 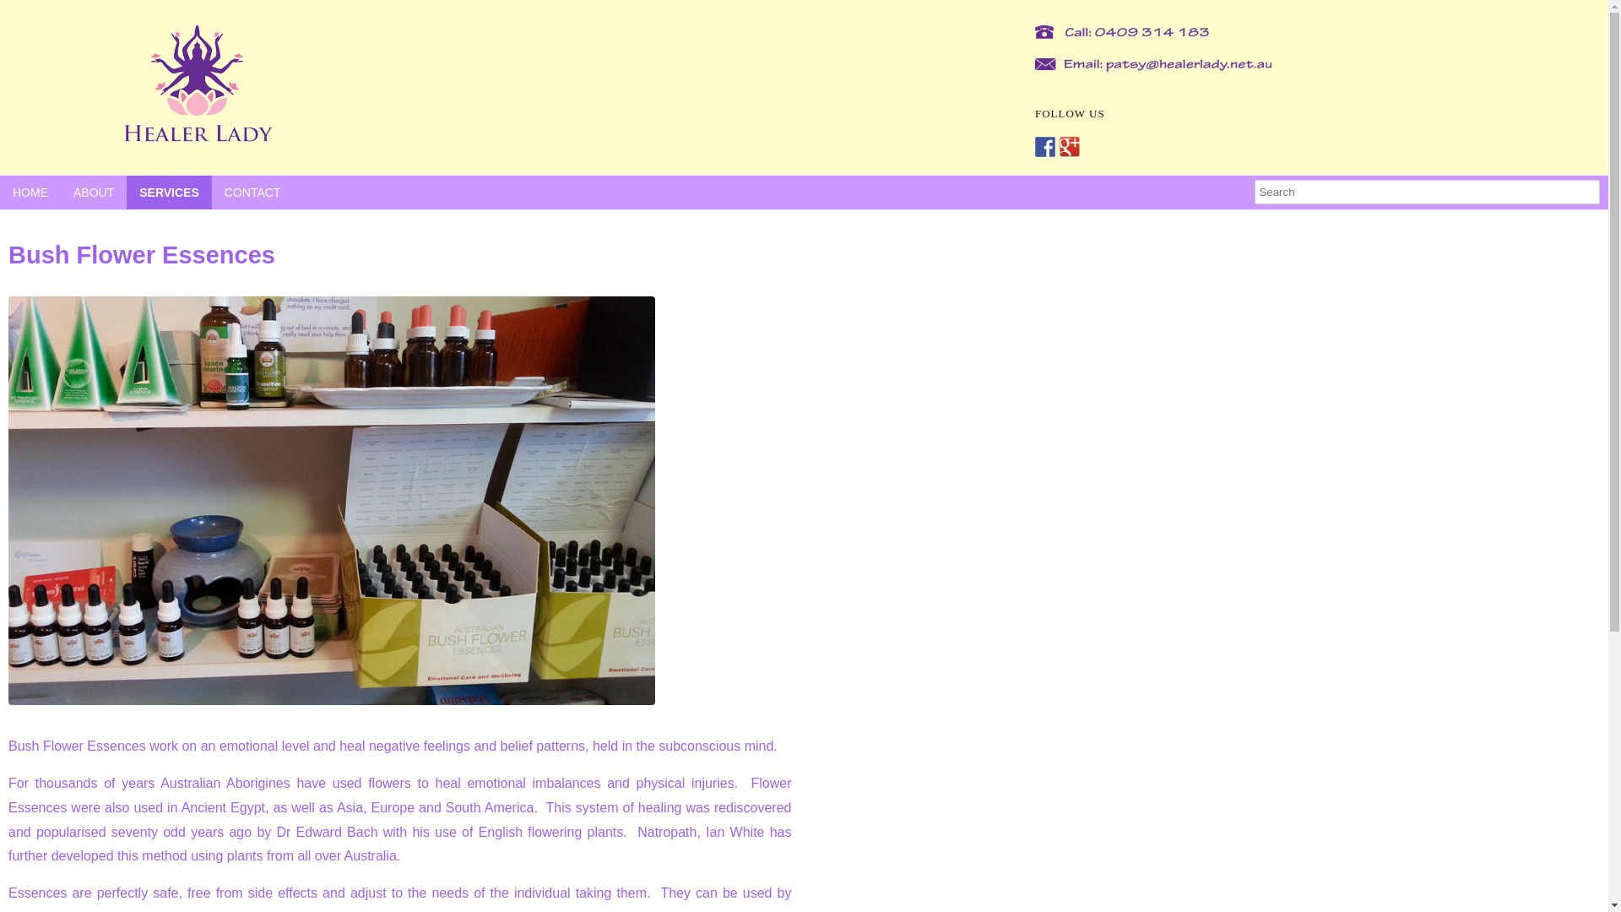 I want to click on Follow us on Google+, so click(x=1070, y=147).